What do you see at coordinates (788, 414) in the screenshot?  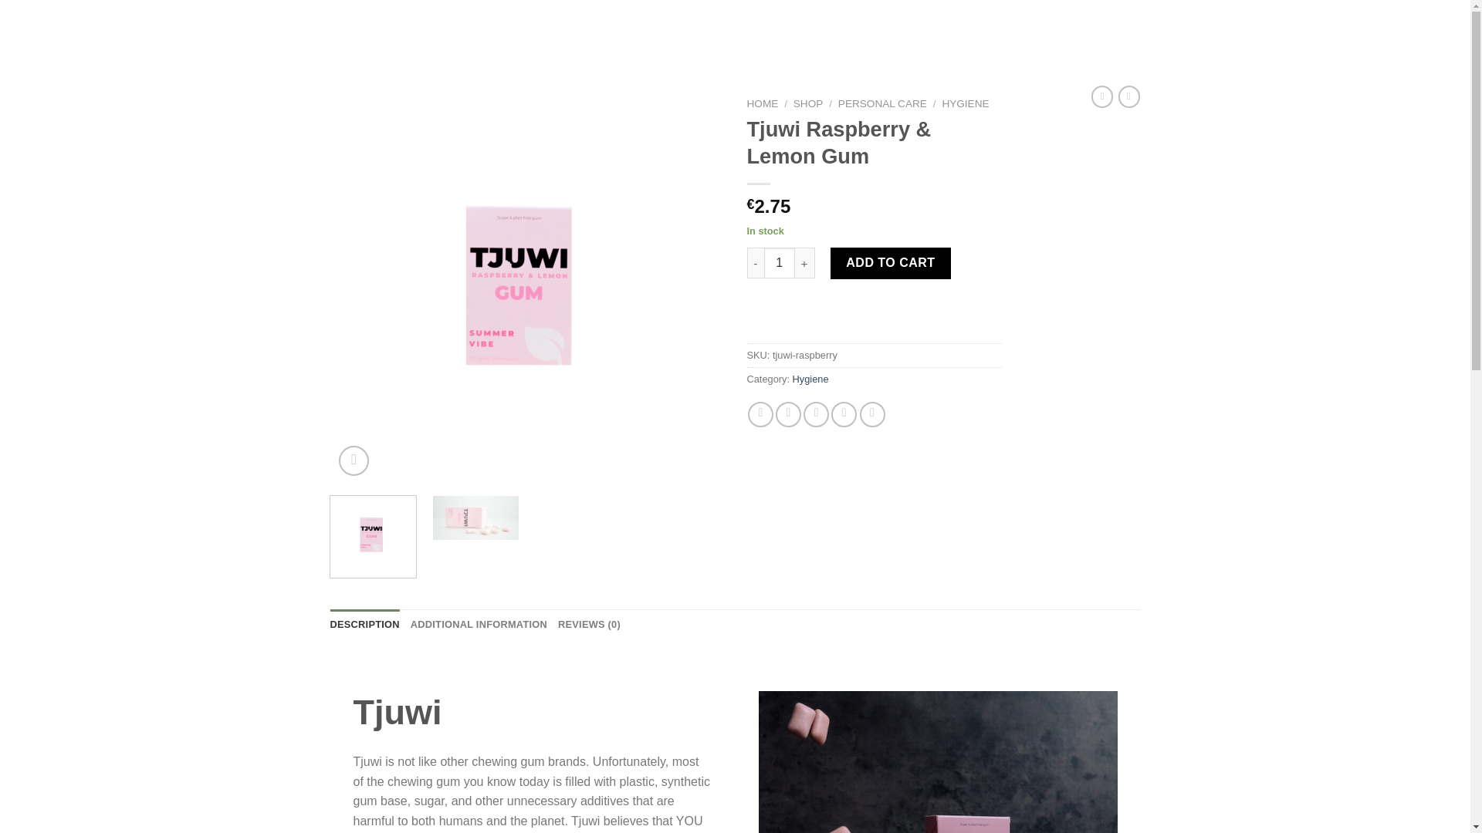 I see `Share on Twitter` at bounding box center [788, 414].